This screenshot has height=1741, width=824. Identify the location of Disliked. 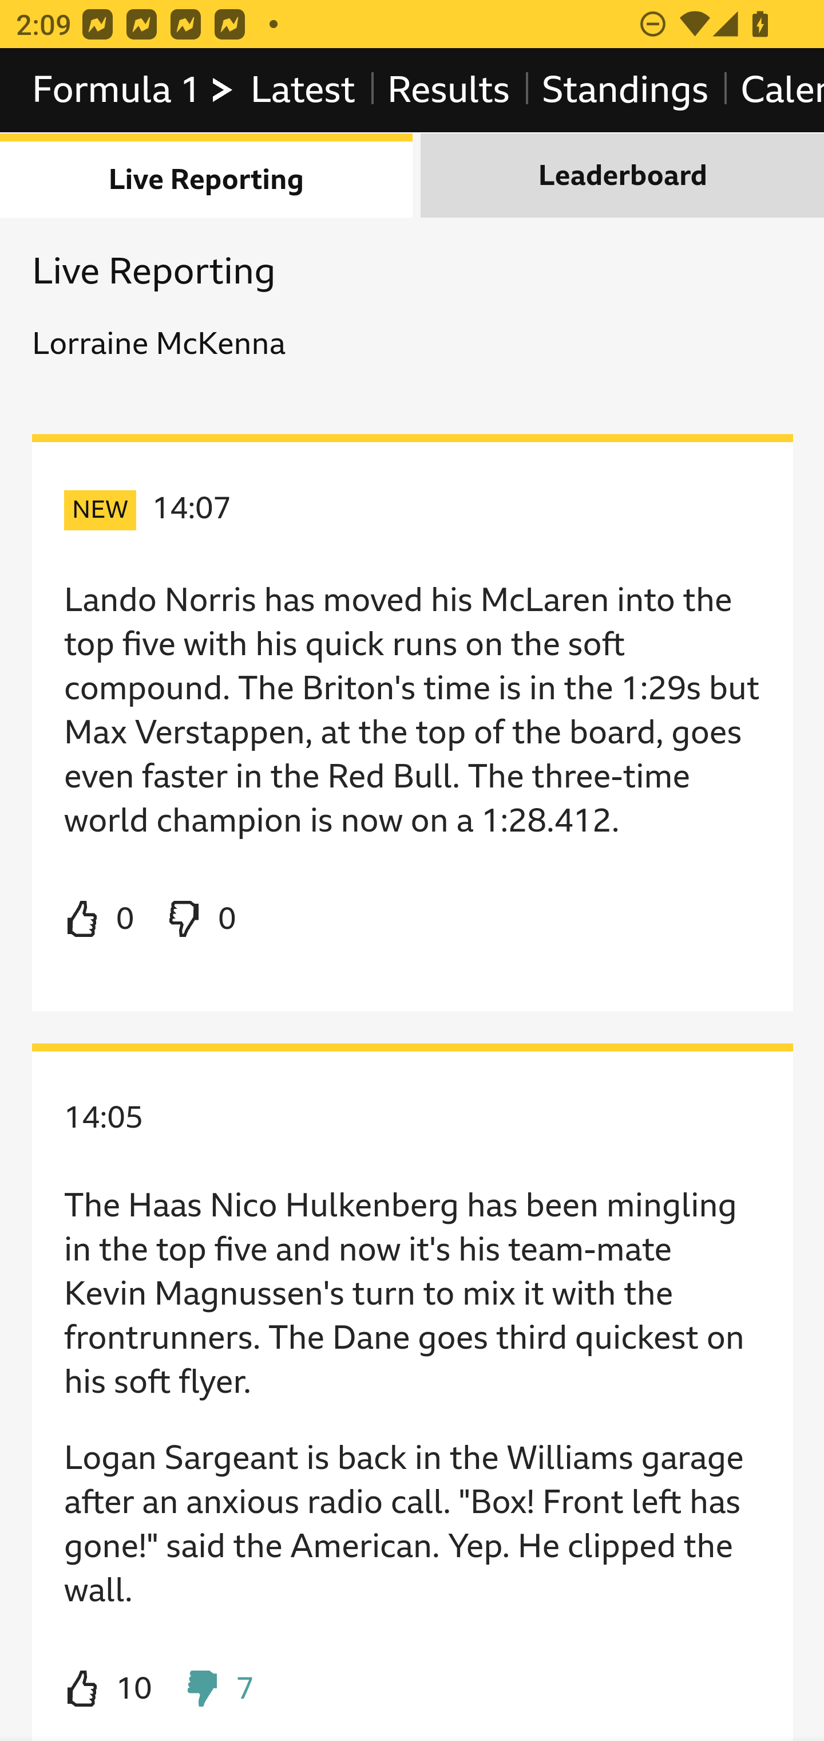
(217, 1689).